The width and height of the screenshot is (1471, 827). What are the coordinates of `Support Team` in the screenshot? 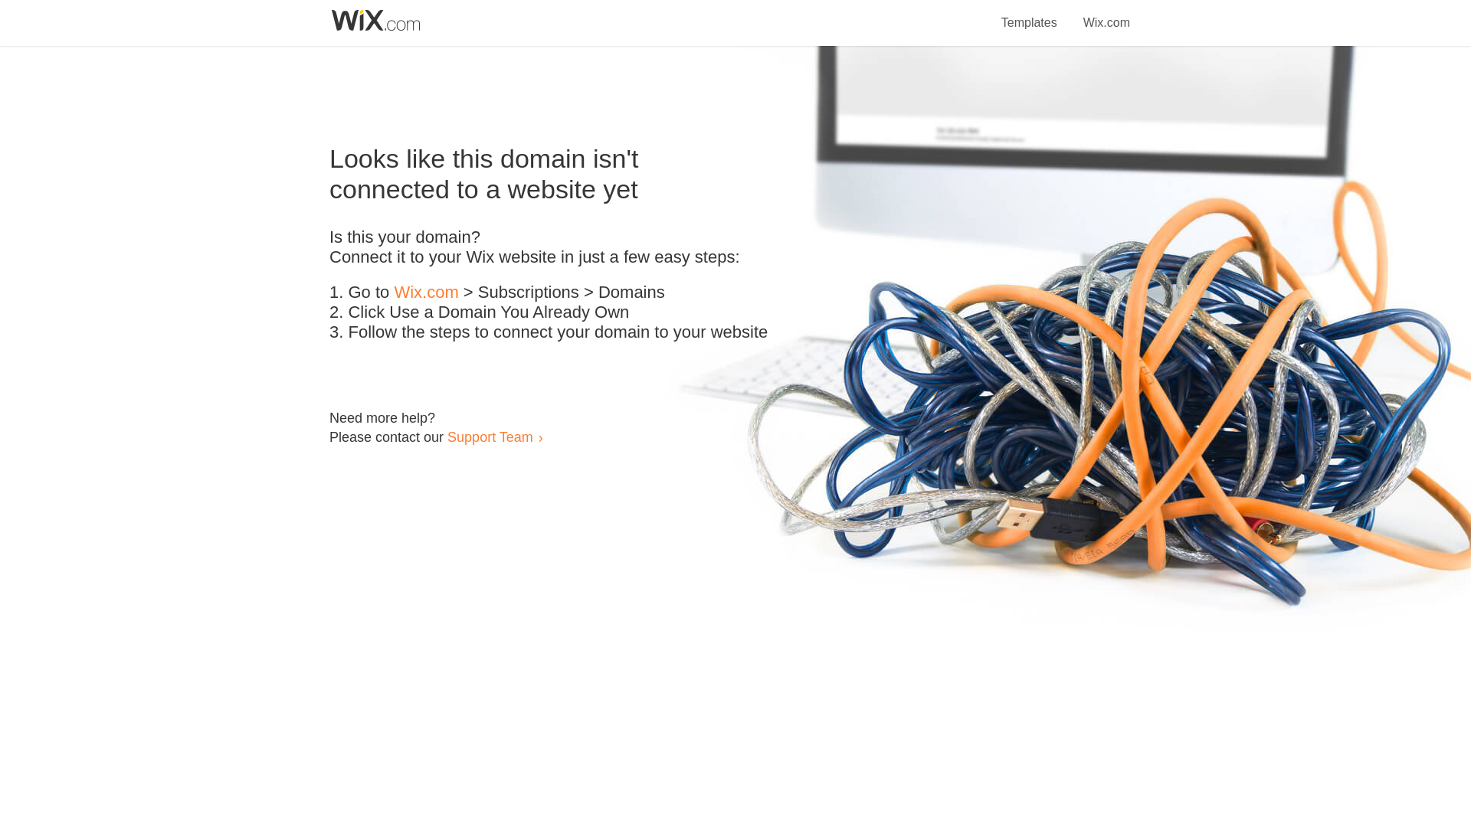 It's located at (490, 436).